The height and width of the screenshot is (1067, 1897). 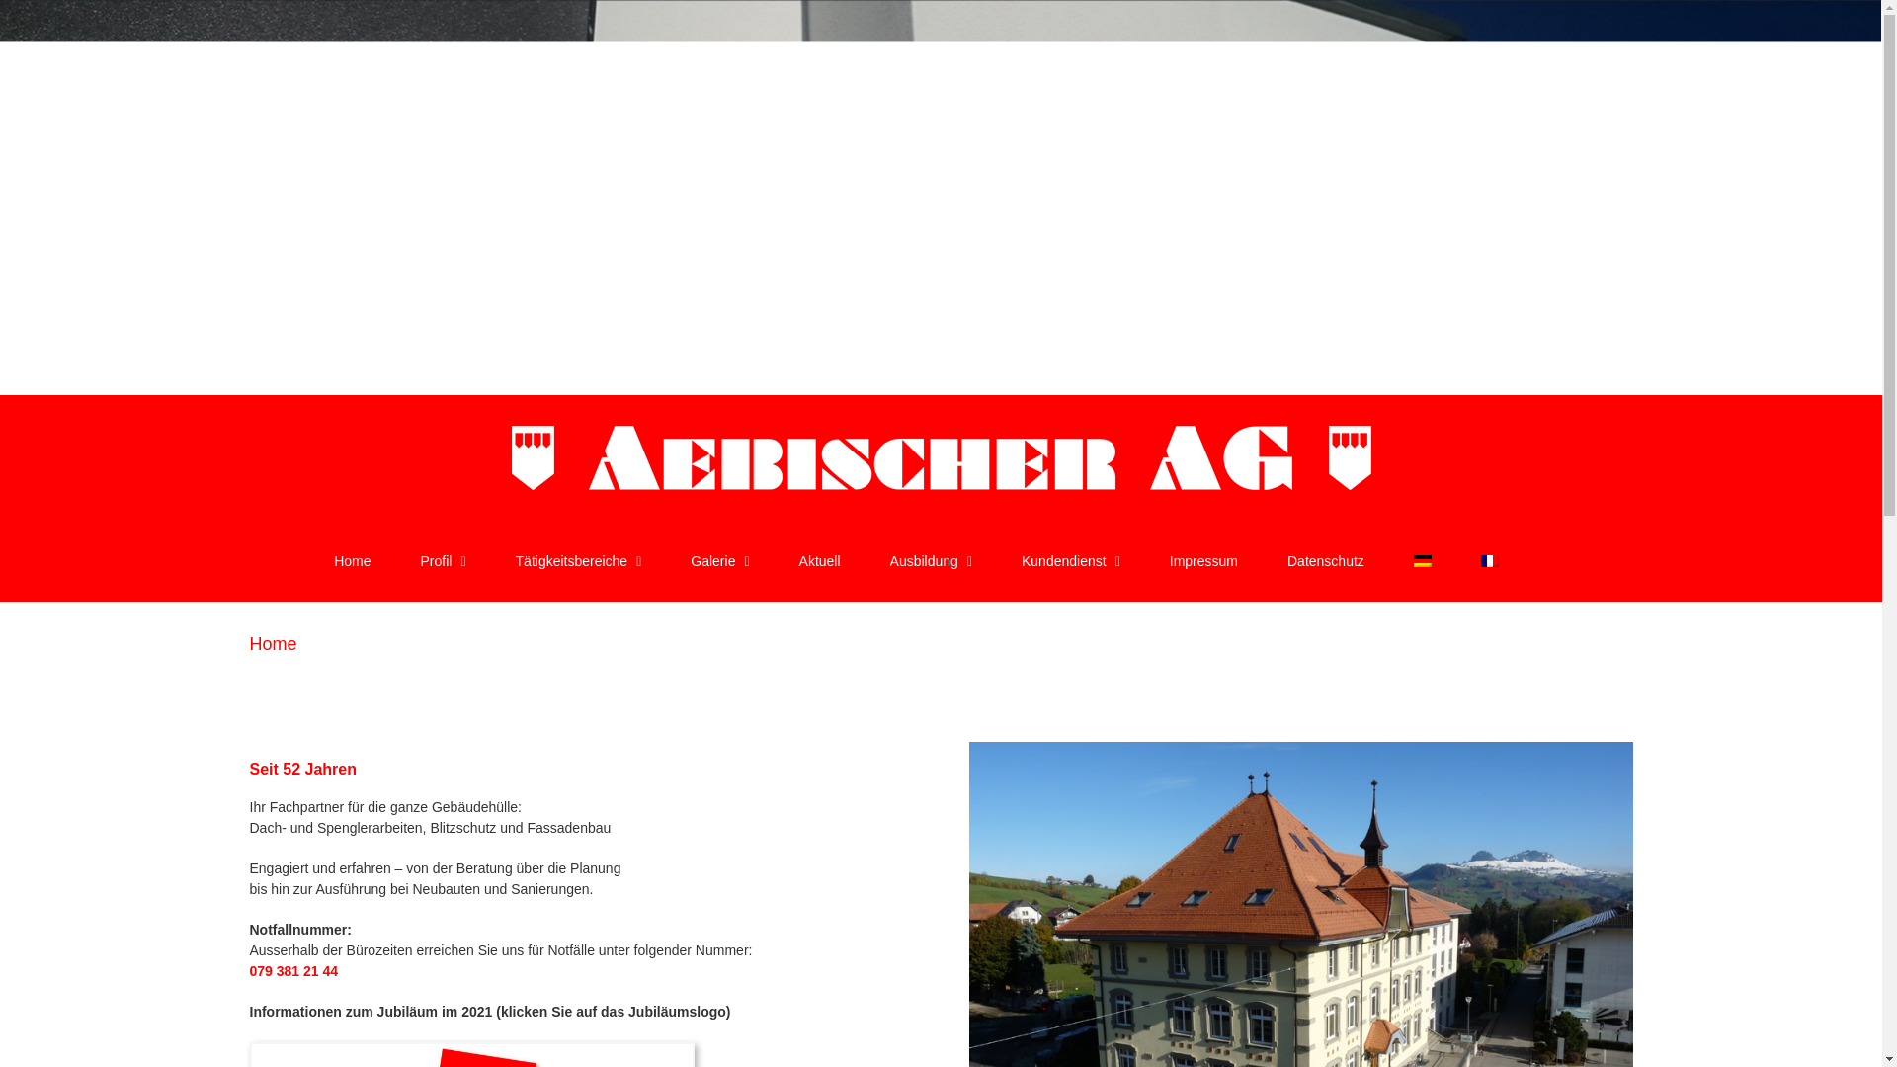 What do you see at coordinates (719, 561) in the screenshot?
I see `Galerie` at bounding box center [719, 561].